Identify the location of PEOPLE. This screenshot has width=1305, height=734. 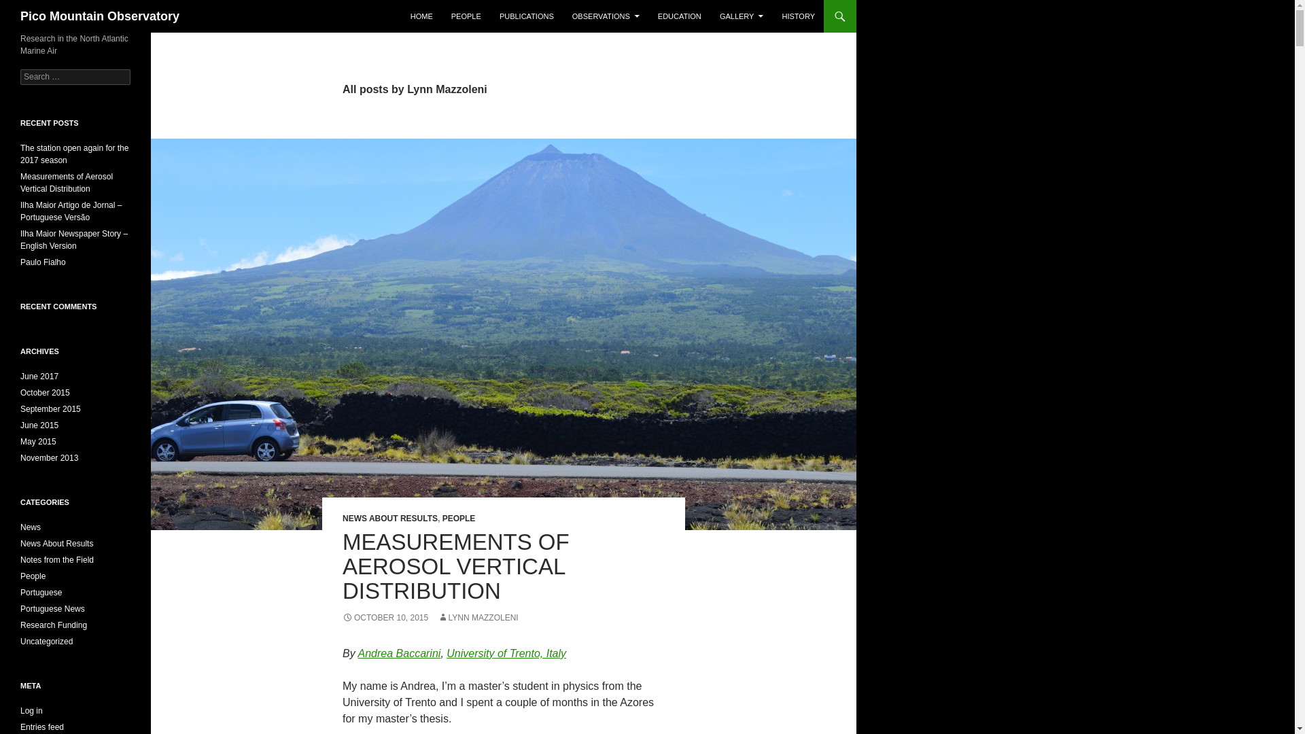
(459, 519).